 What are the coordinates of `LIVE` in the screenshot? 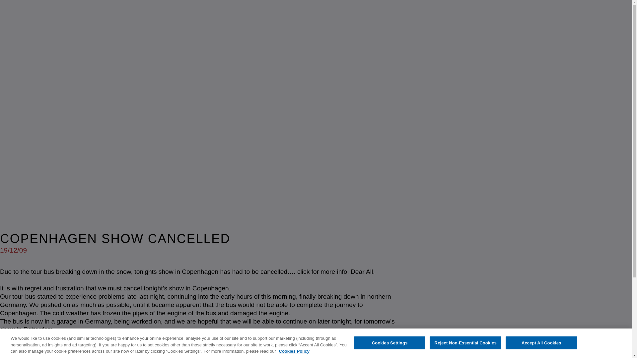 It's located at (293, 348).